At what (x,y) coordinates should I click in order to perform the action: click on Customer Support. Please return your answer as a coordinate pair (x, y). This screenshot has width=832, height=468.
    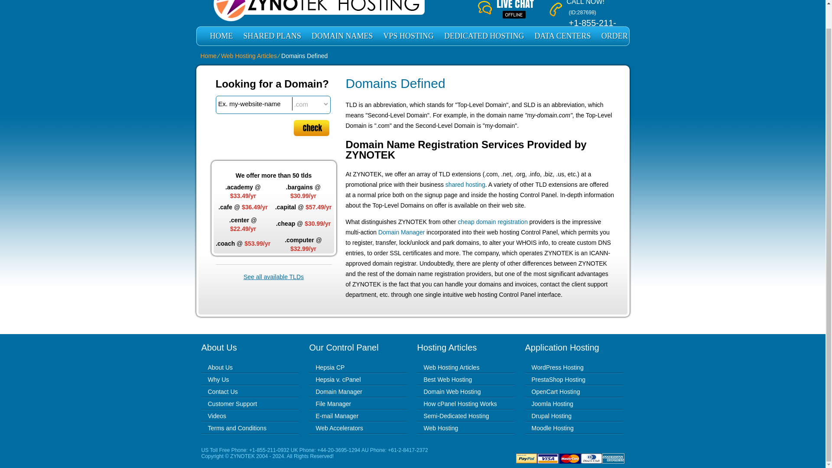
    Looking at the image, I should click on (232, 404).